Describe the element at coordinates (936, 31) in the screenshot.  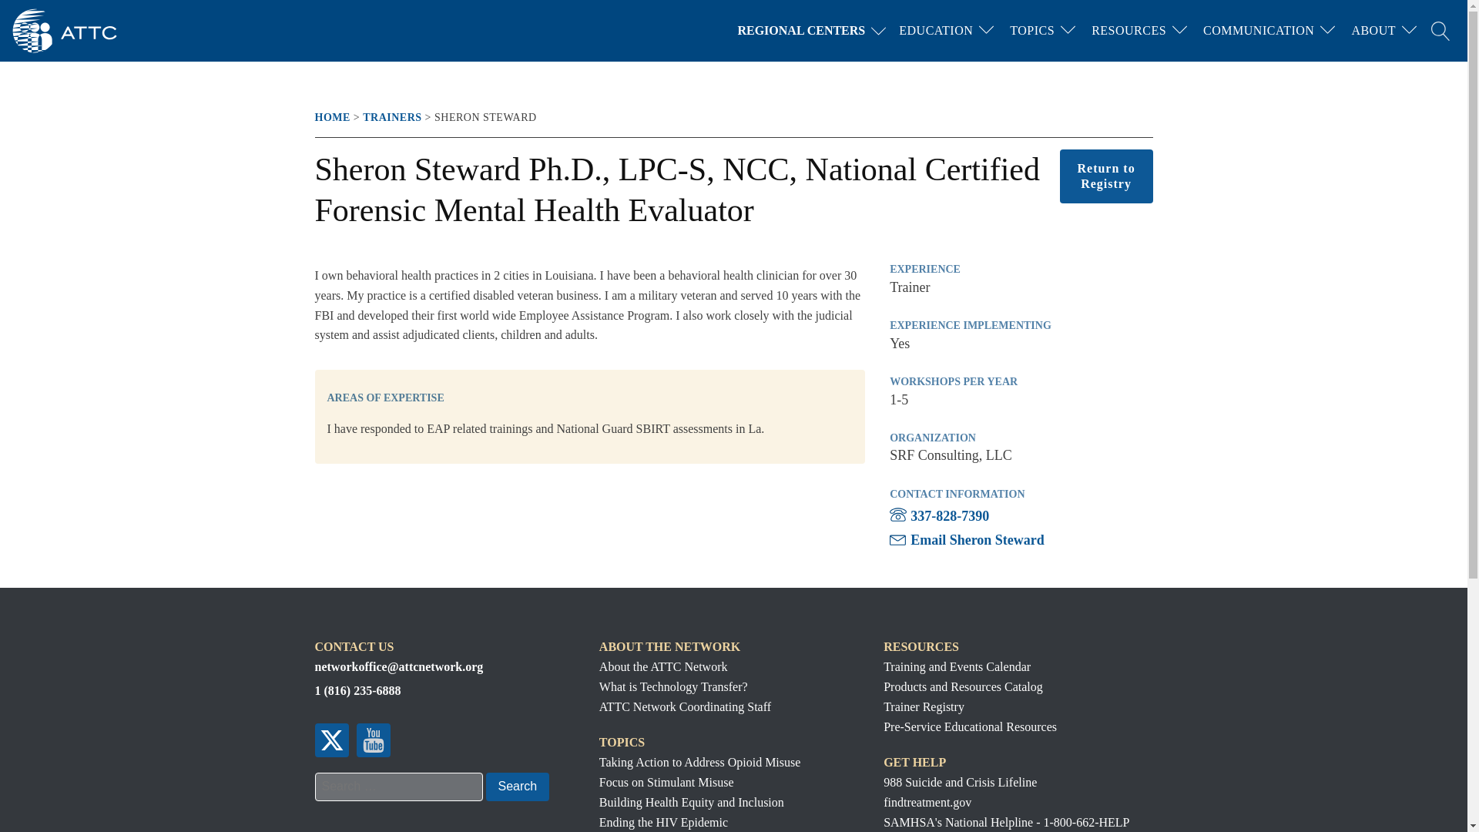
I see `EDUCATION` at that location.